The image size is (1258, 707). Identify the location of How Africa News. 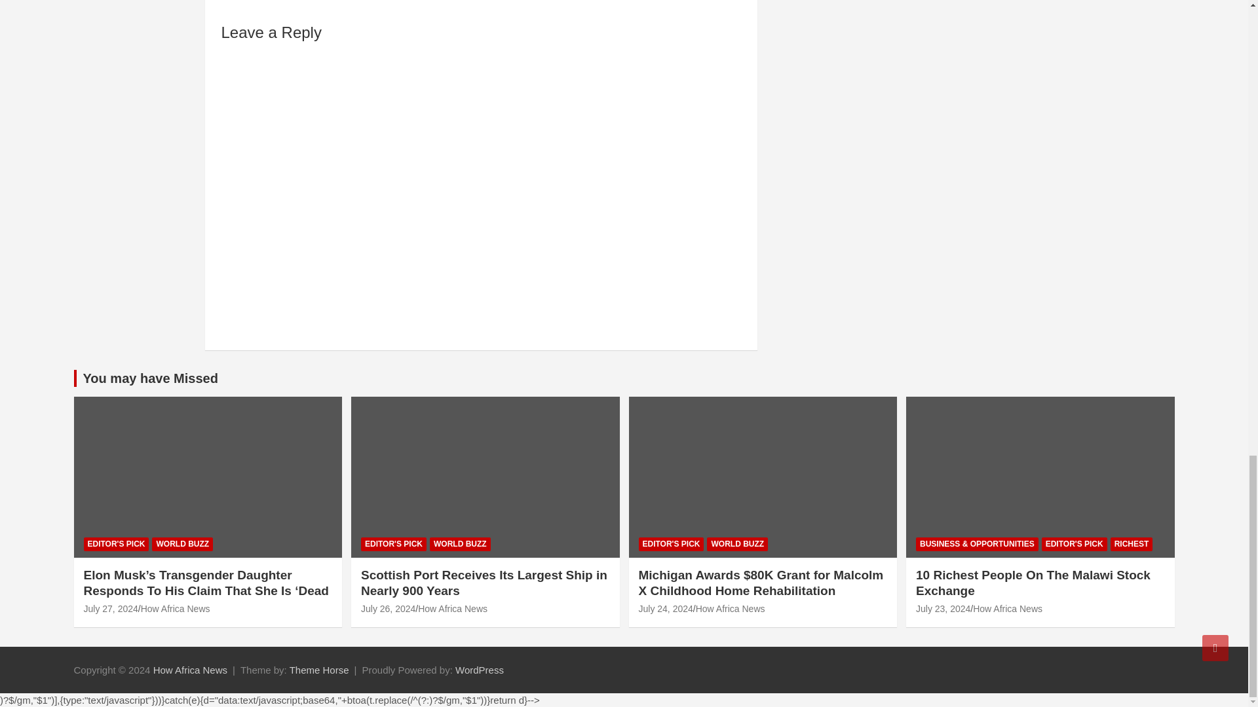
(190, 670).